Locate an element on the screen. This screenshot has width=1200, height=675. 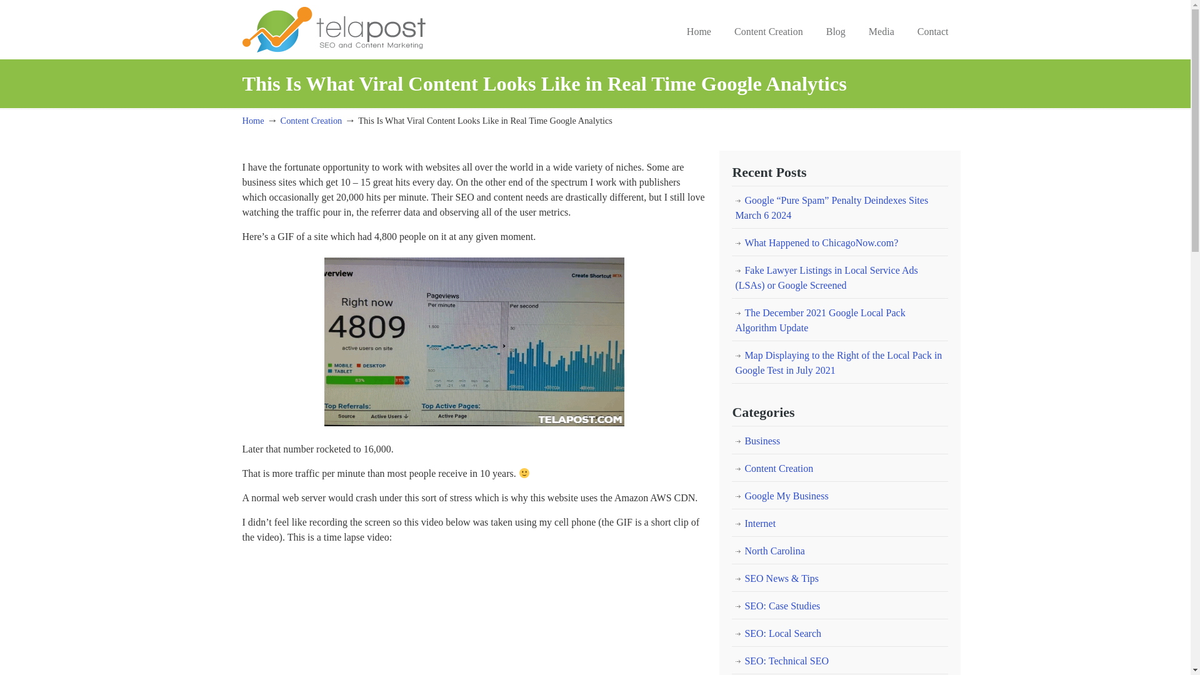
Content Creation is located at coordinates (311, 120).